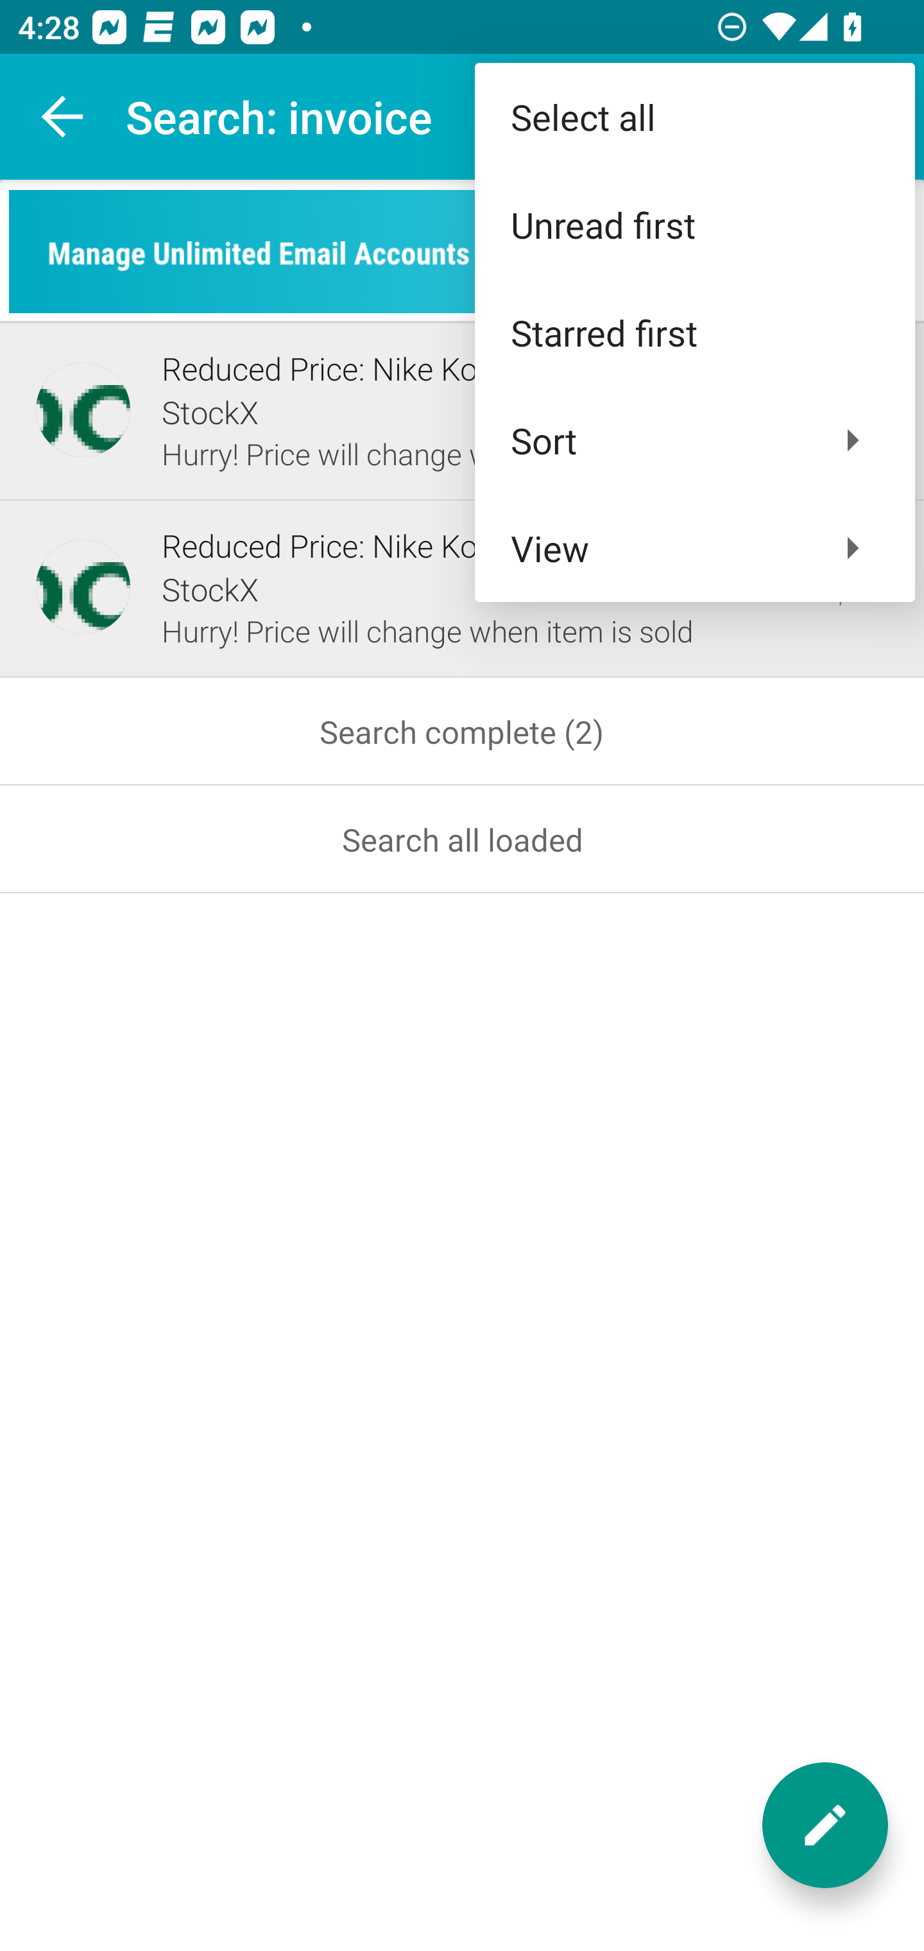 The height and width of the screenshot is (1951, 924). Describe the element at coordinates (694, 548) in the screenshot. I see `View` at that location.